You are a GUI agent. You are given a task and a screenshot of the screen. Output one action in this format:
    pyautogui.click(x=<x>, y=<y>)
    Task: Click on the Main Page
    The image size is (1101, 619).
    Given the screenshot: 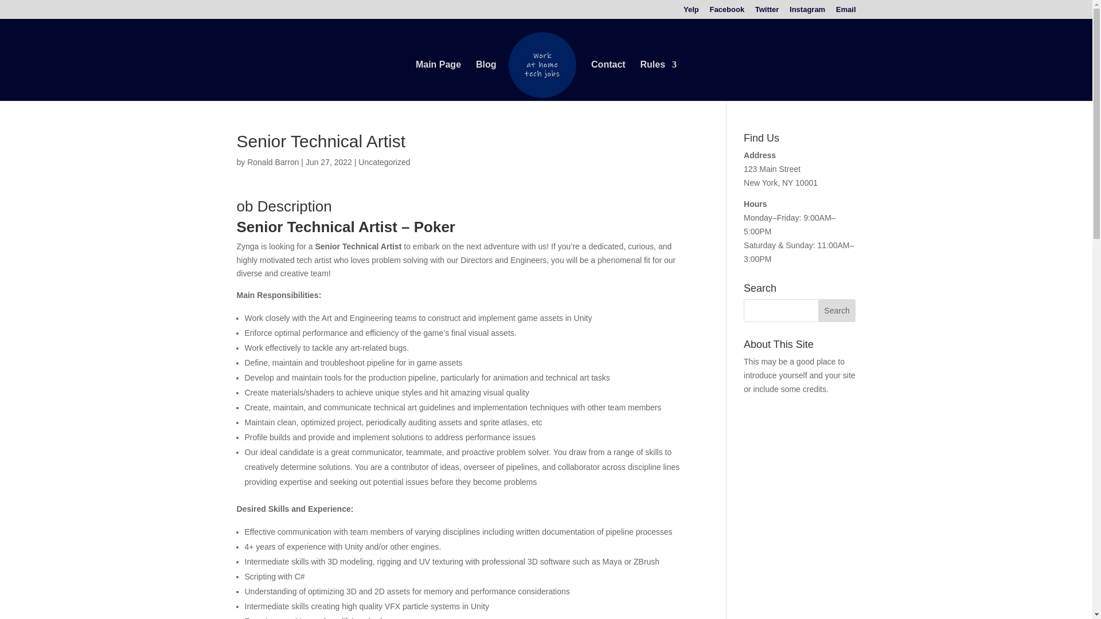 What is the action you would take?
    pyautogui.click(x=438, y=80)
    